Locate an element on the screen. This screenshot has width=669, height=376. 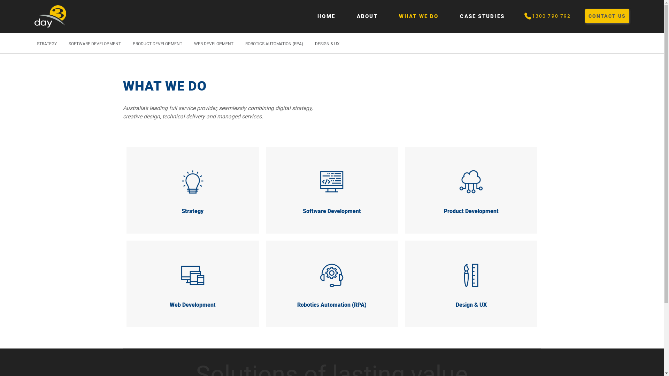
Web Development is located at coordinates (193, 284).